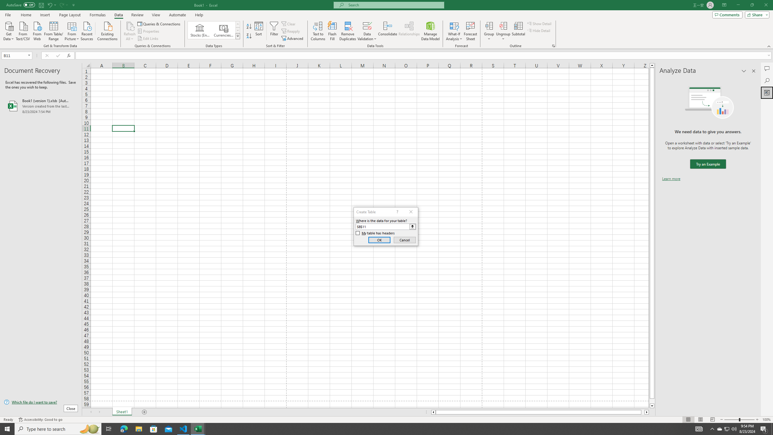  What do you see at coordinates (671, 179) in the screenshot?
I see `Learn more` at bounding box center [671, 179].